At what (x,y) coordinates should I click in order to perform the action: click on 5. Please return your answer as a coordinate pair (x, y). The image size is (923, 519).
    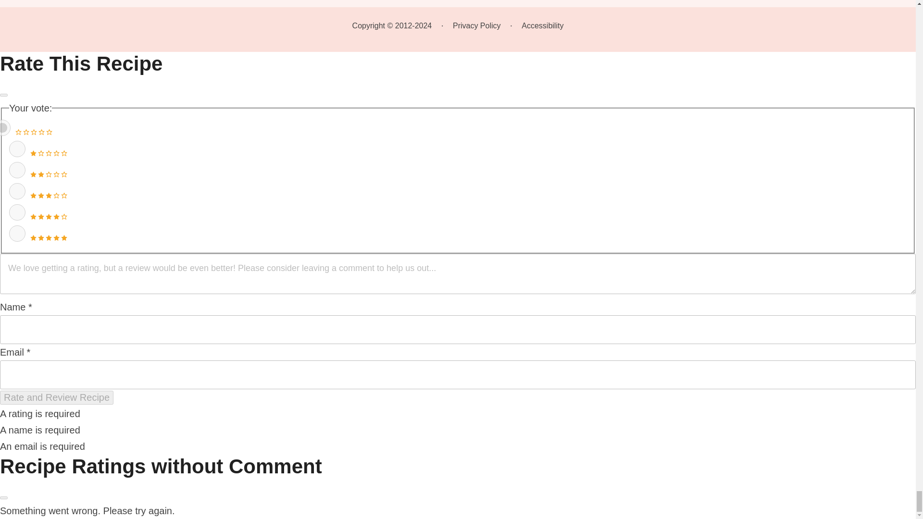
    Looking at the image, I should click on (17, 234).